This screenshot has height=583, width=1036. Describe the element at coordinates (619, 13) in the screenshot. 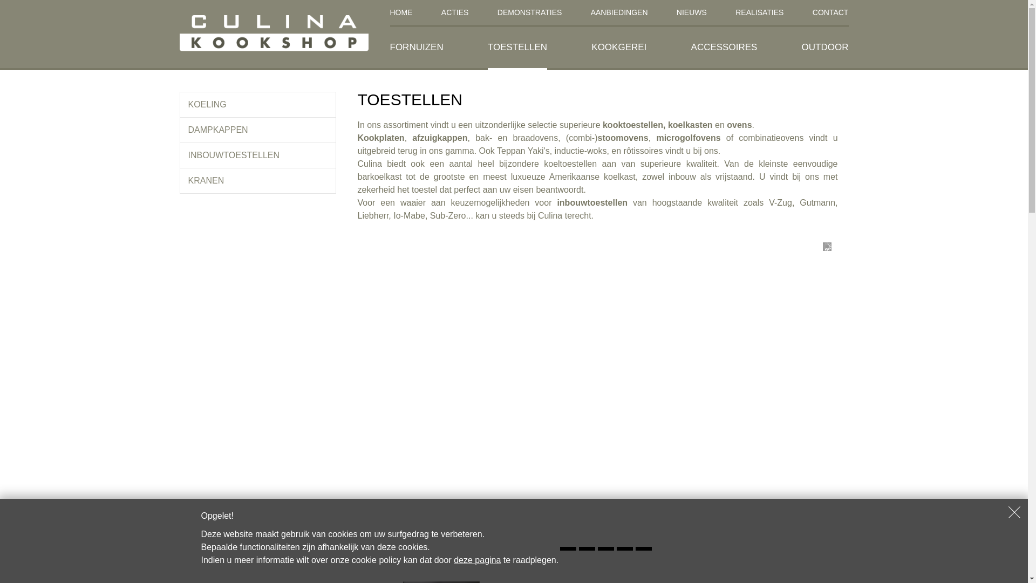

I see `AANBIEDINGEN` at that location.